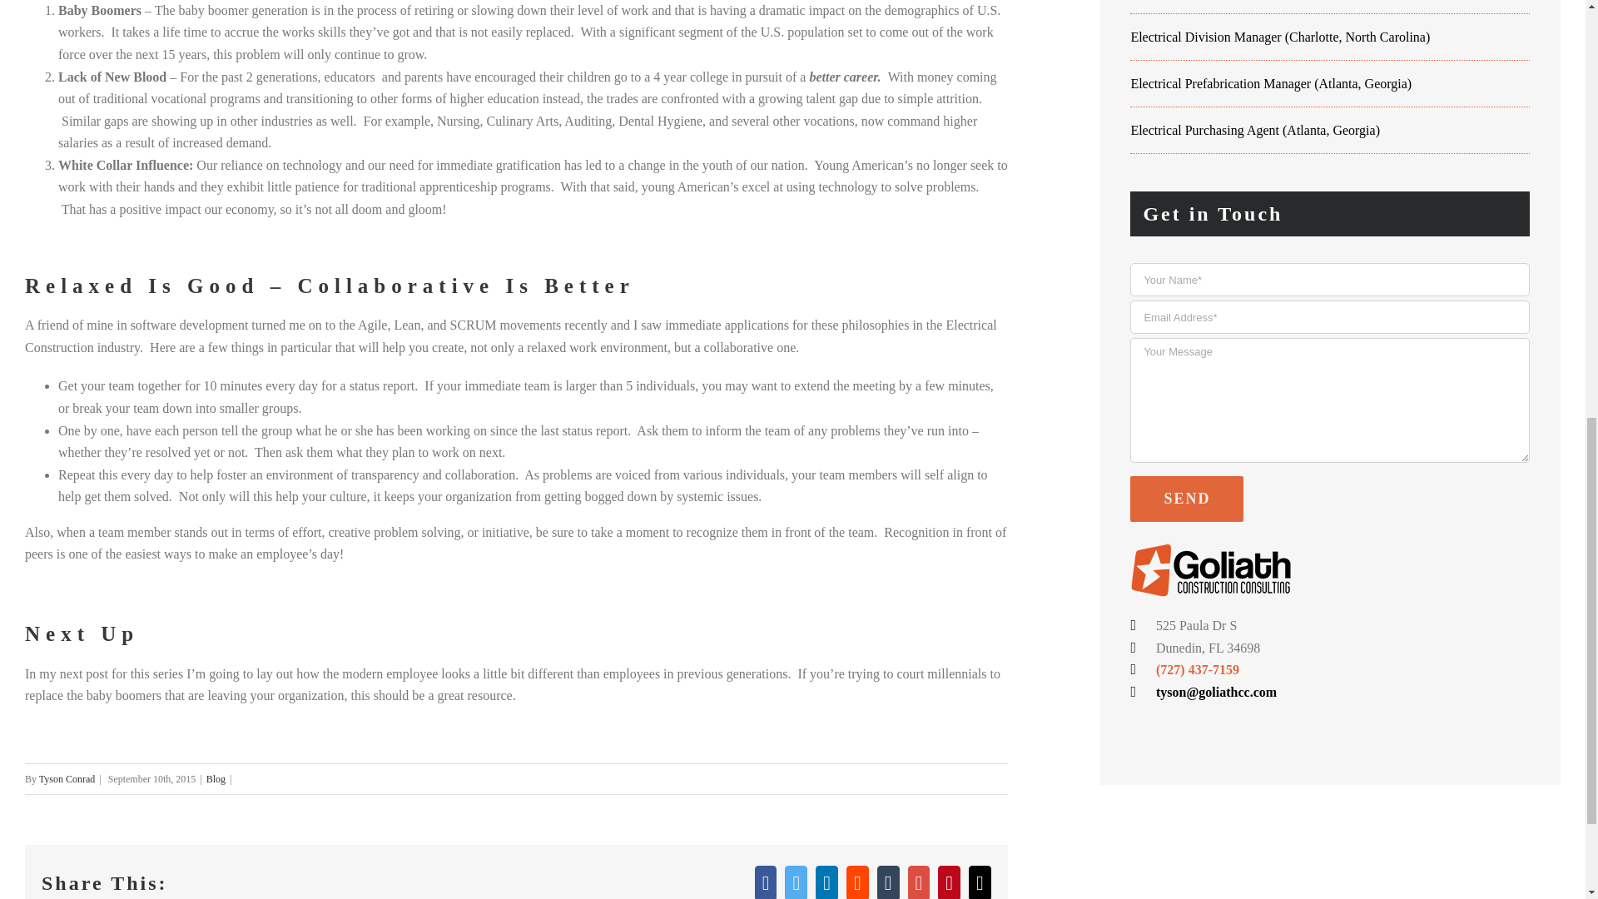  I want to click on Tyson Conrad, so click(67, 778).